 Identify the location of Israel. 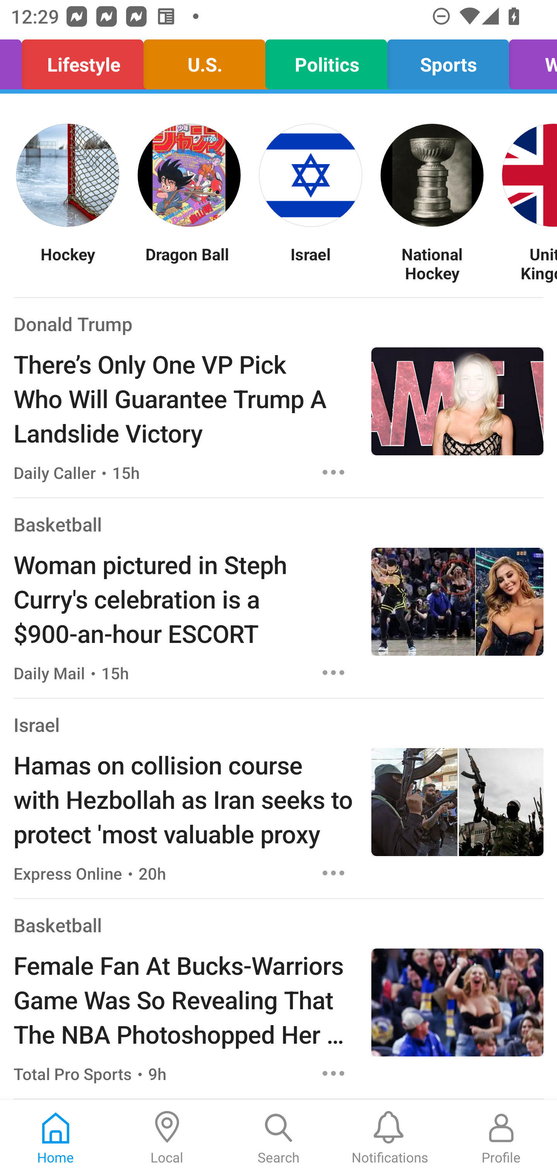
(36, 724).